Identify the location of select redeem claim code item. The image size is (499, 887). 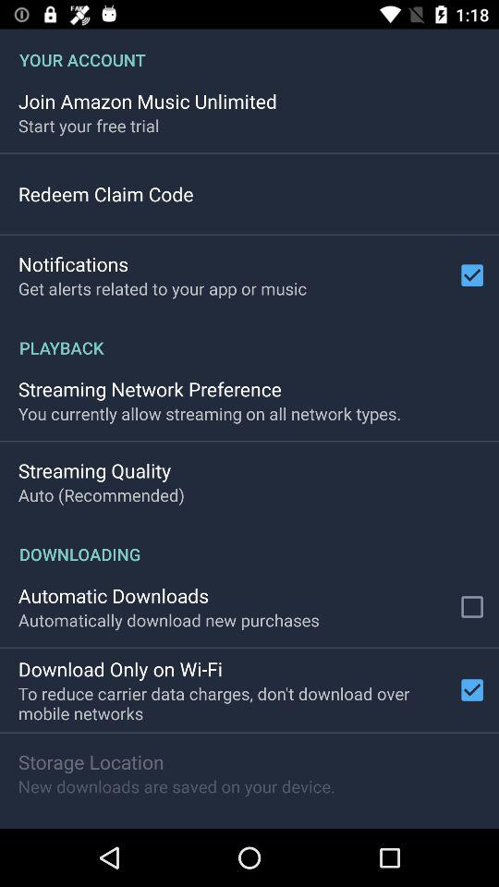
(105, 194).